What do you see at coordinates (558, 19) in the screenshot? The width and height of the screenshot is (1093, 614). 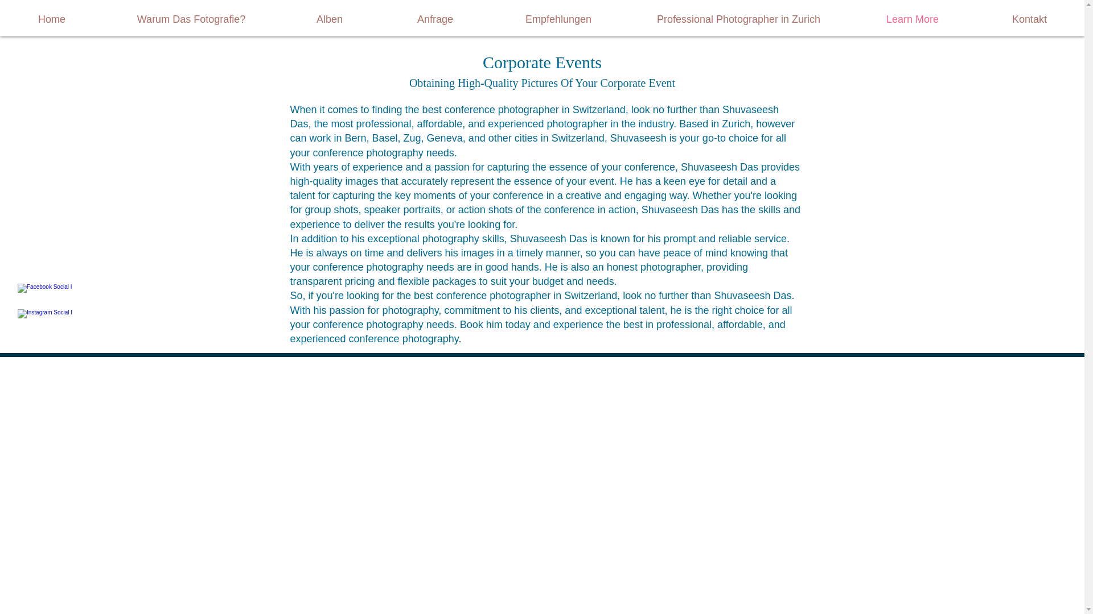 I see `Empfehlungen` at bounding box center [558, 19].